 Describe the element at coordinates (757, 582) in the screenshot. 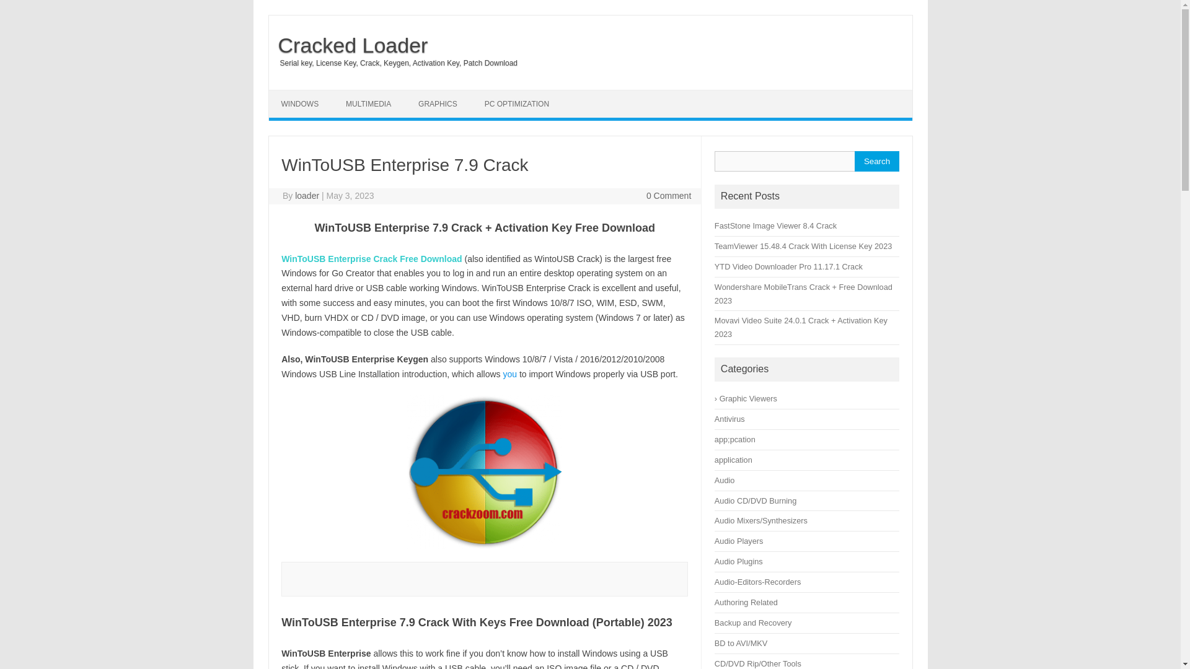

I see `Audio-Editors-Recorders` at that location.